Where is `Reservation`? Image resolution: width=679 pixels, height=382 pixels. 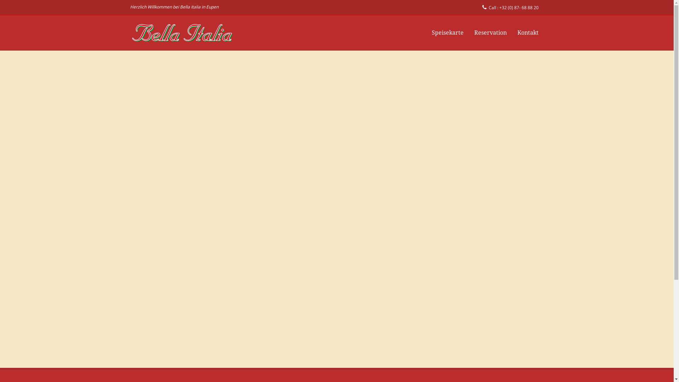 Reservation is located at coordinates (491, 33).